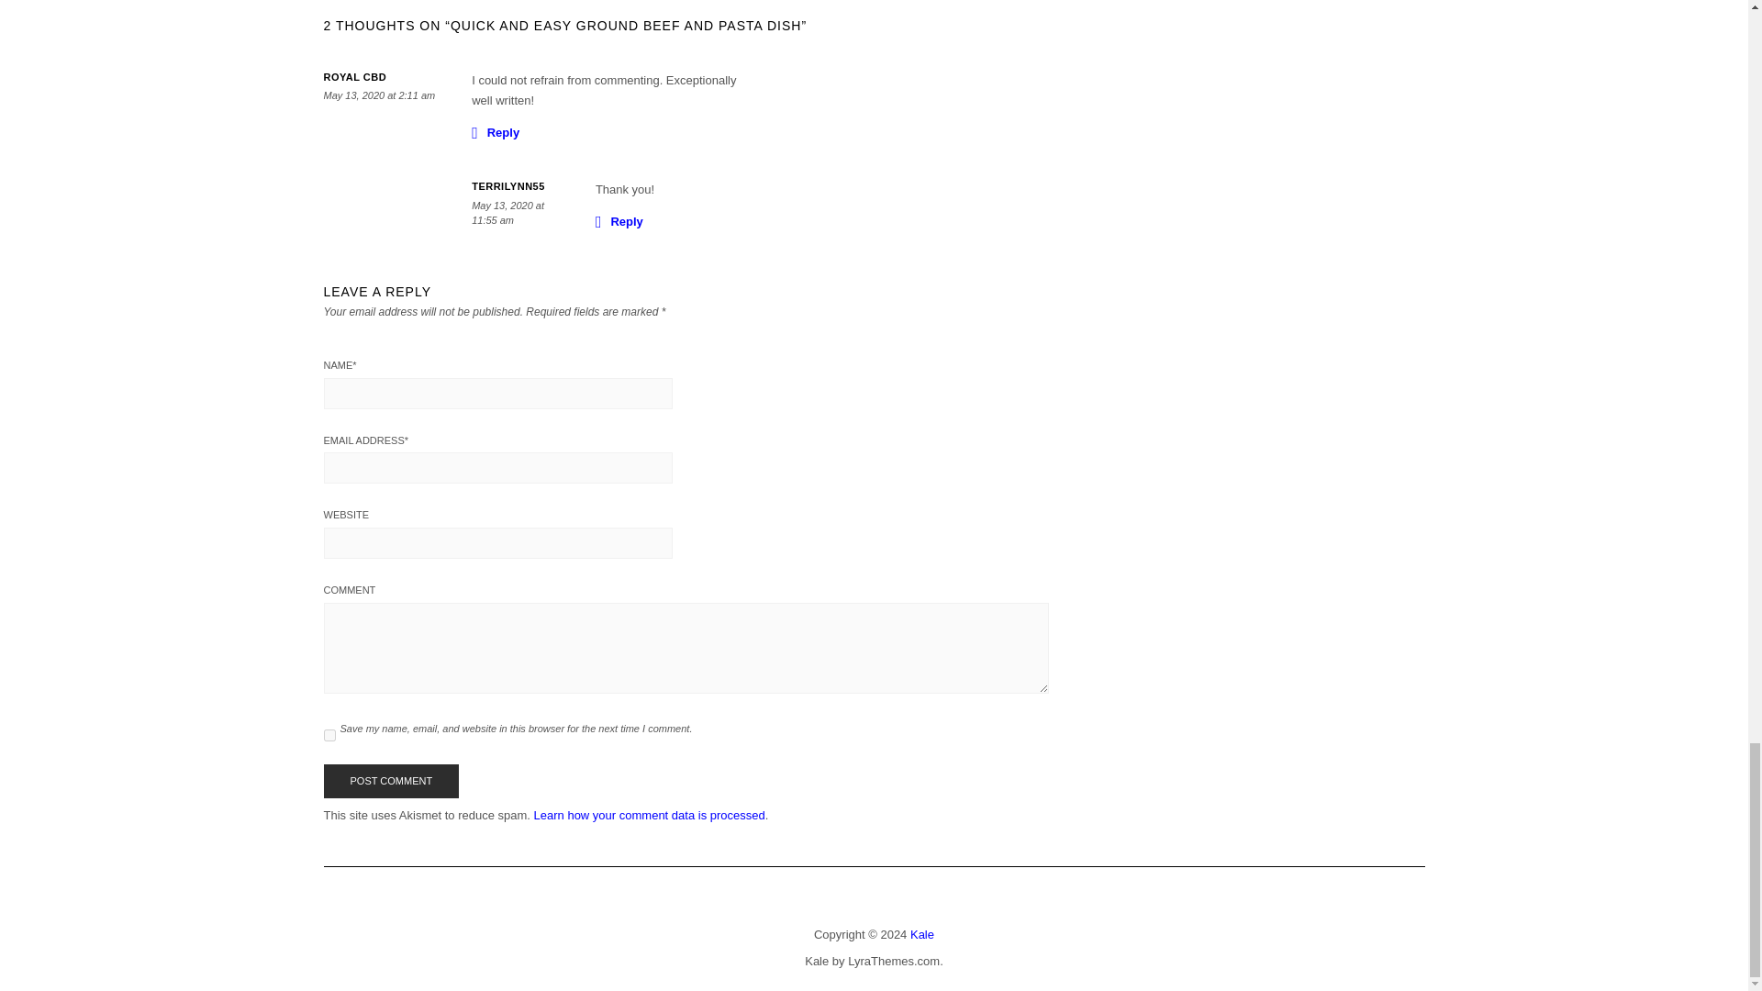 The width and height of the screenshot is (1762, 991). What do you see at coordinates (649, 815) in the screenshot?
I see `Learn how your comment data is processed` at bounding box center [649, 815].